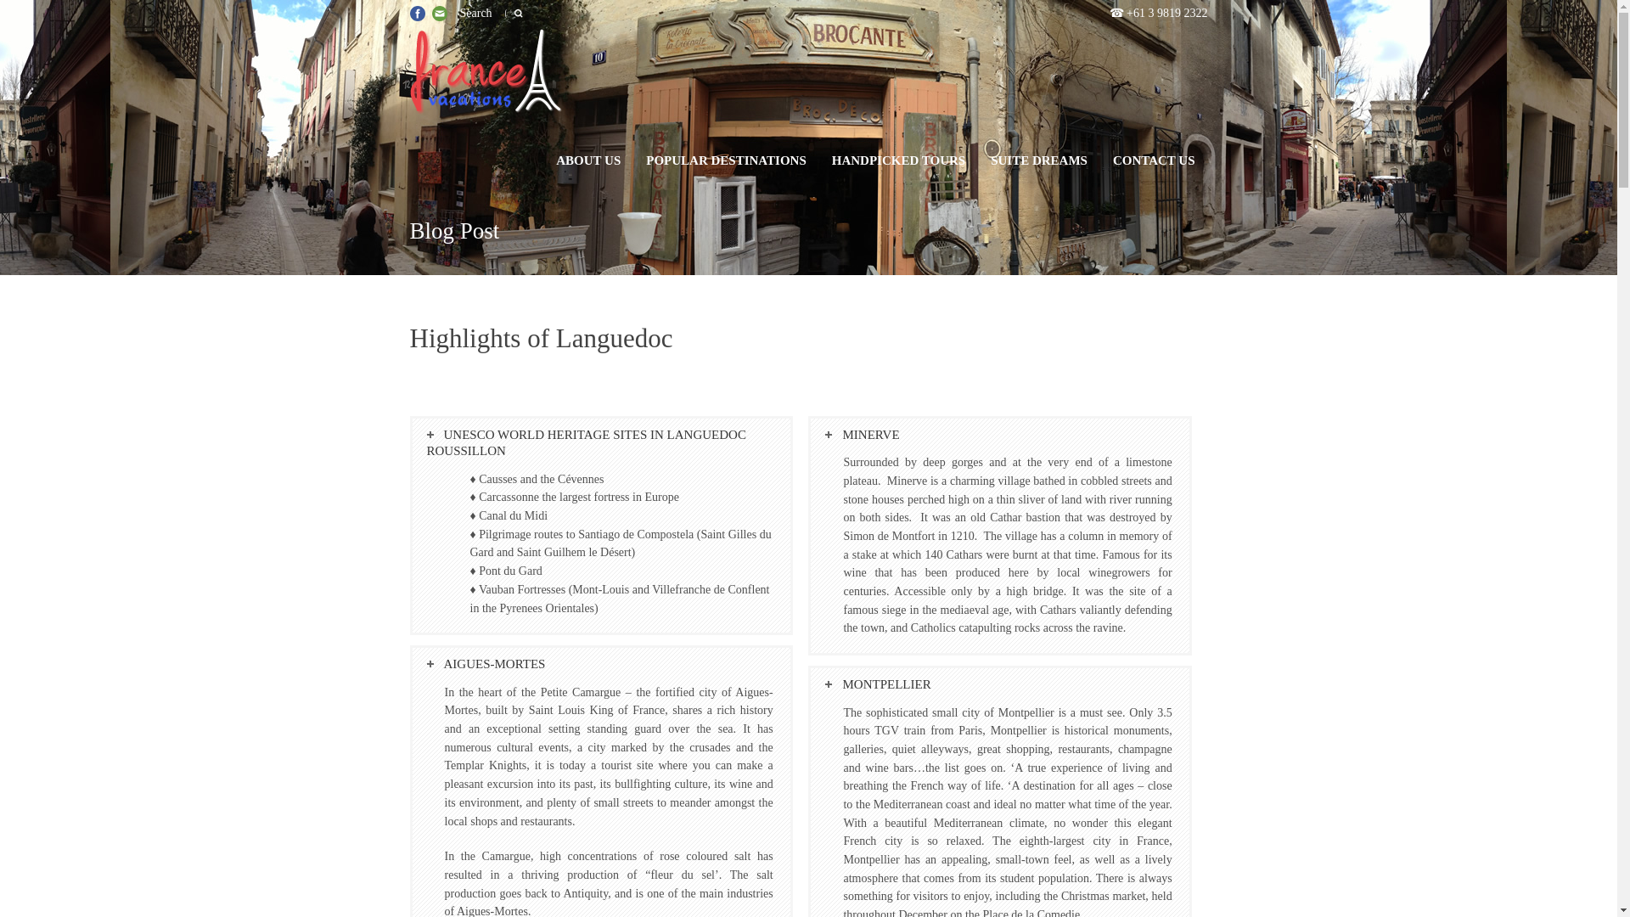 This screenshot has height=917, width=1630. Describe the element at coordinates (540, 355) in the screenshot. I see `Highlights of Languedoc` at that location.